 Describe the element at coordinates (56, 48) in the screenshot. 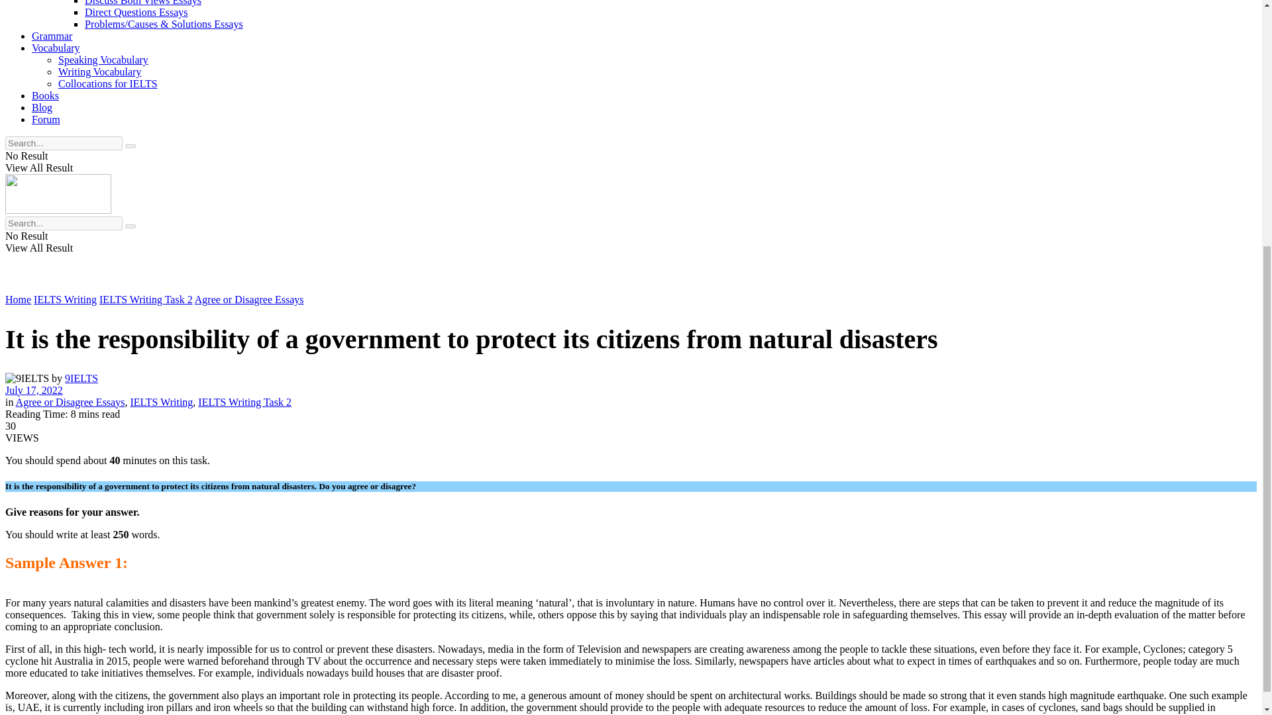

I see `Vocabulary` at that location.